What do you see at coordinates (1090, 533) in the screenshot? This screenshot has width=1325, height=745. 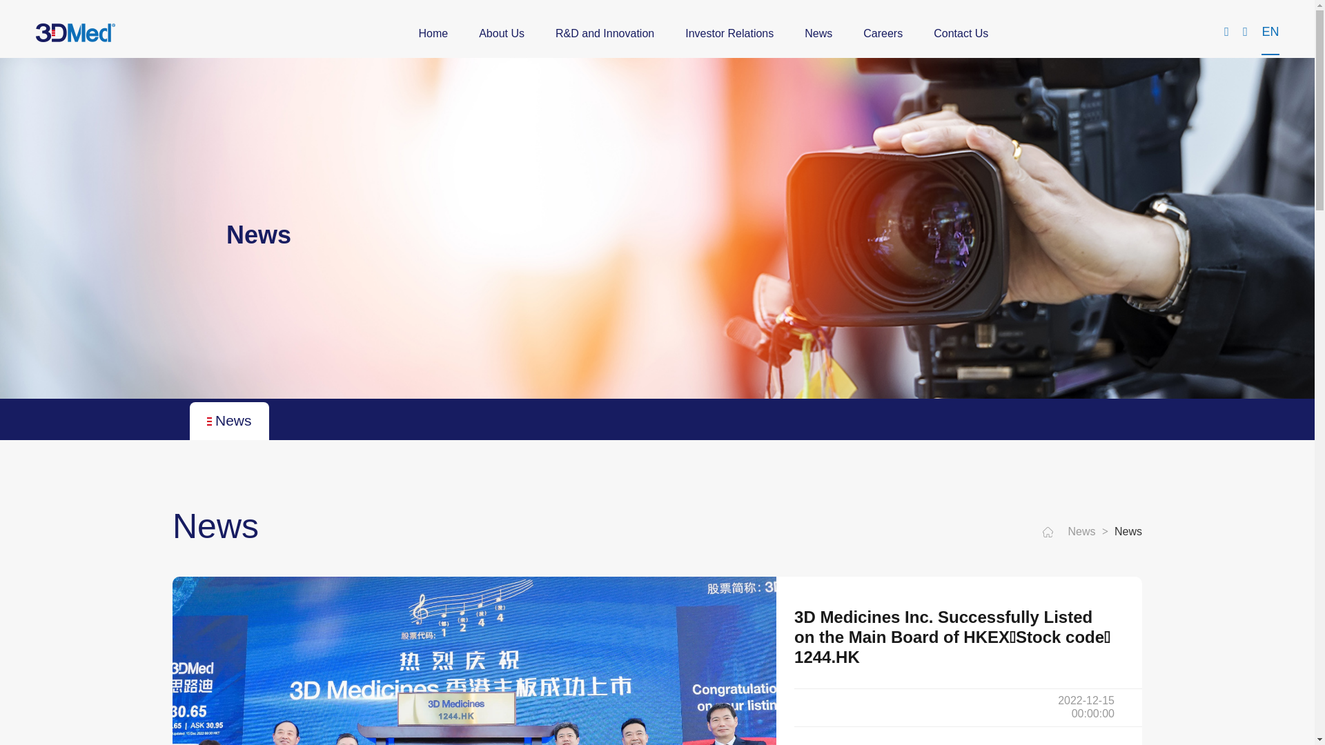 I see `News >` at bounding box center [1090, 533].